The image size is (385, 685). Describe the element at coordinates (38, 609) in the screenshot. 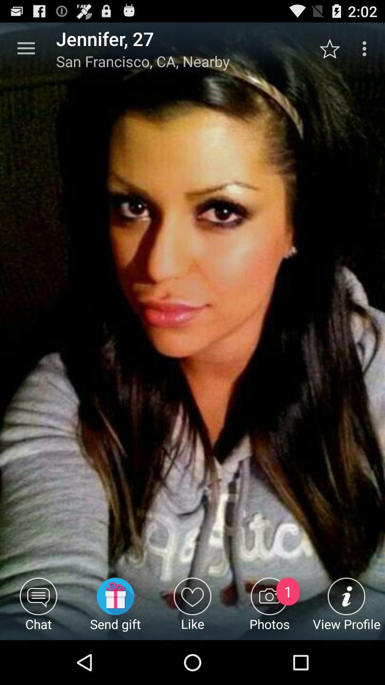

I see `open icon to the left of send gift item` at that location.